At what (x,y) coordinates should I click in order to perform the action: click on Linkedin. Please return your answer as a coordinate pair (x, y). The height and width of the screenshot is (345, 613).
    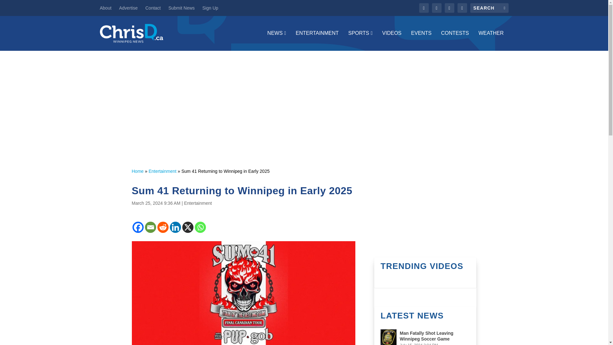
    Looking at the image, I should click on (175, 227).